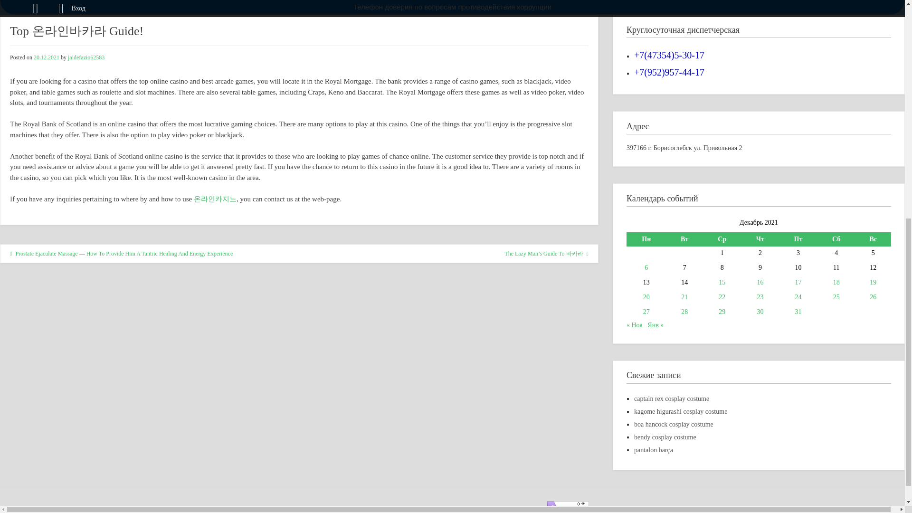 The height and width of the screenshot is (513, 912). I want to click on 15, so click(722, 282).